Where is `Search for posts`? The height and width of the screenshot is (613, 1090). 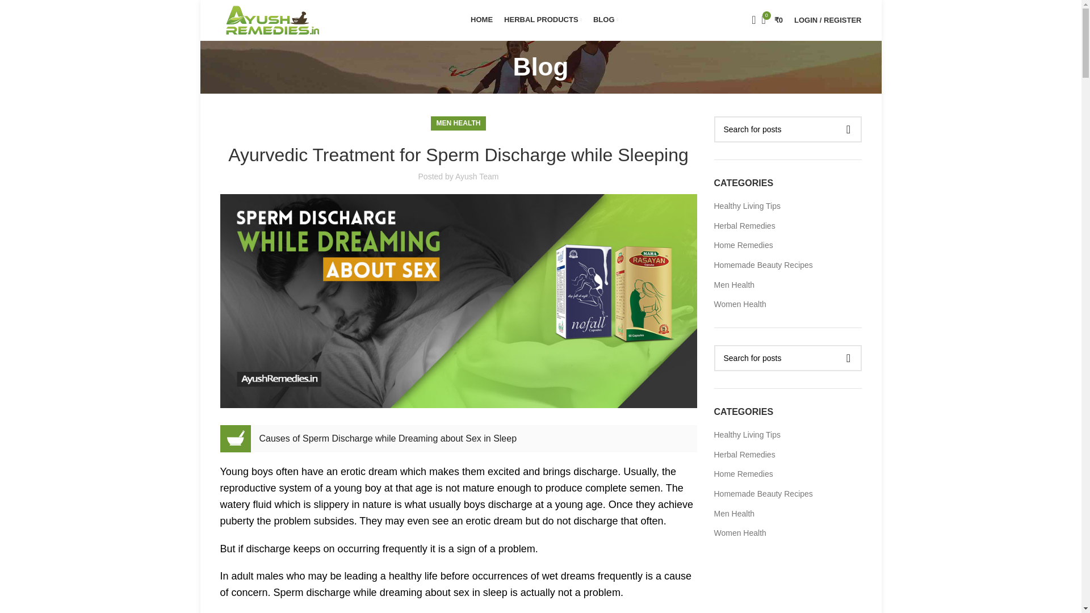
Search for posts is located at coordinates (788, 358).